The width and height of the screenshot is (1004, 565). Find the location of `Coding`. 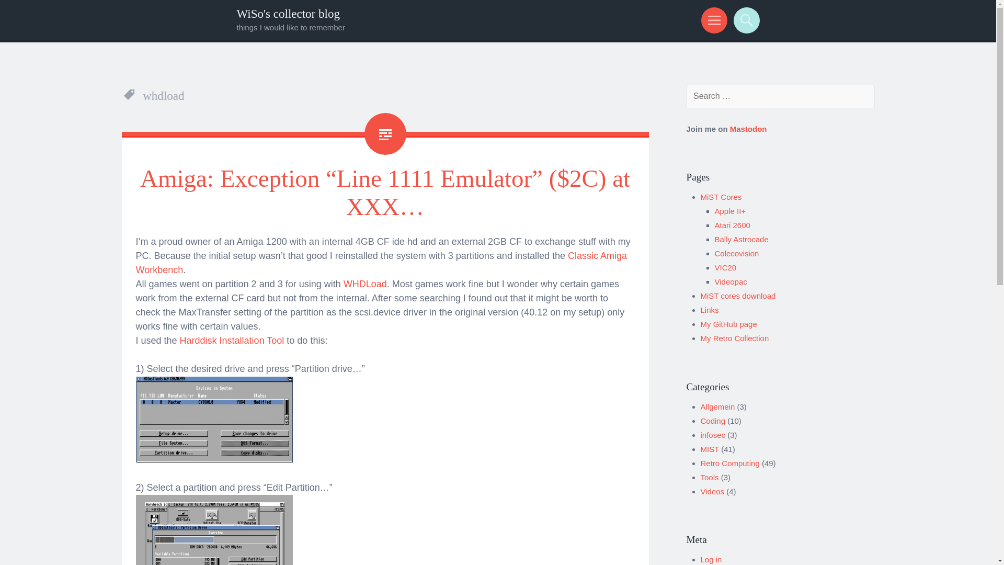

Coding is located at coordinates (713, 421).